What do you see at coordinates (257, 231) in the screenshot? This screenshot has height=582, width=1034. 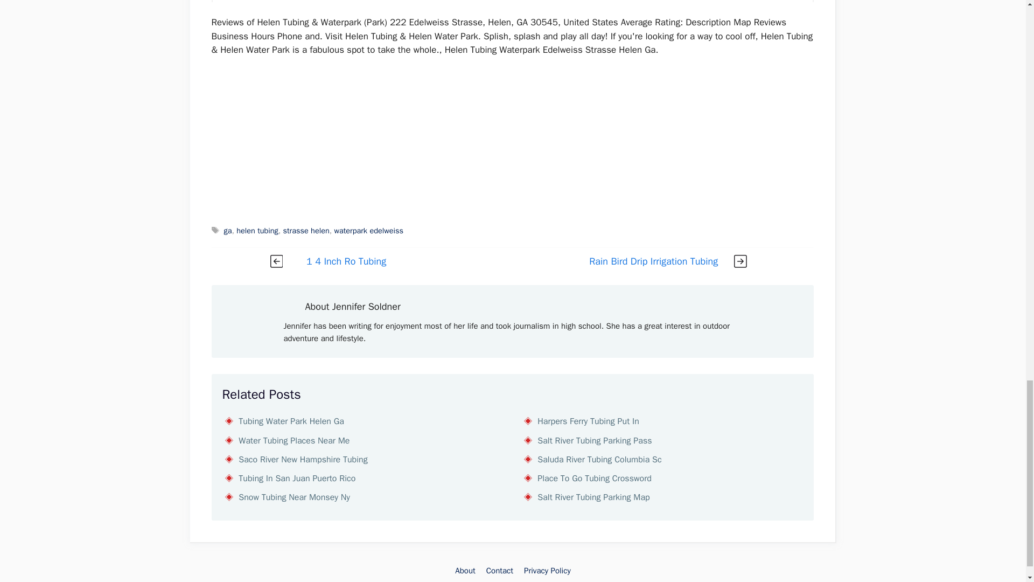 I see `helen tubing` at bounding box center [257, 231].